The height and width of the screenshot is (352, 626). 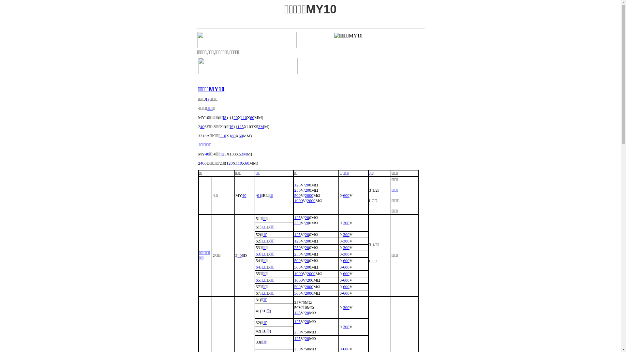 What do you see at coordinates (297, 254) in the screenshot?
I see `250` at bounding box center [297, 254].